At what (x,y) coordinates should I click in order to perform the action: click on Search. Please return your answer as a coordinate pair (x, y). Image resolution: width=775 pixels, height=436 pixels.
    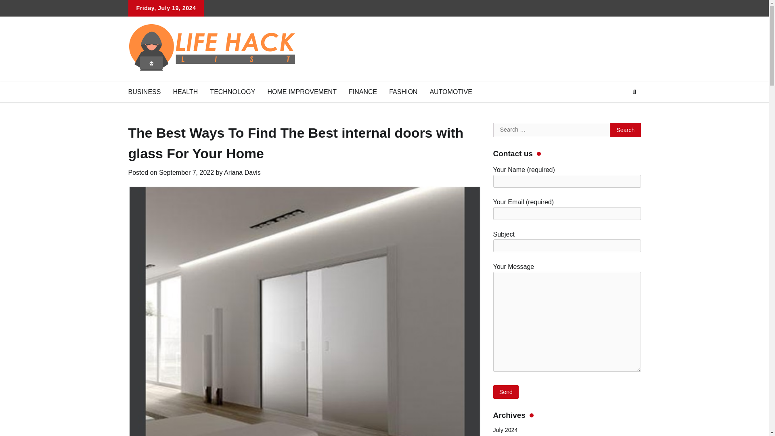
    Looking at the image, I should click on (626, 130).